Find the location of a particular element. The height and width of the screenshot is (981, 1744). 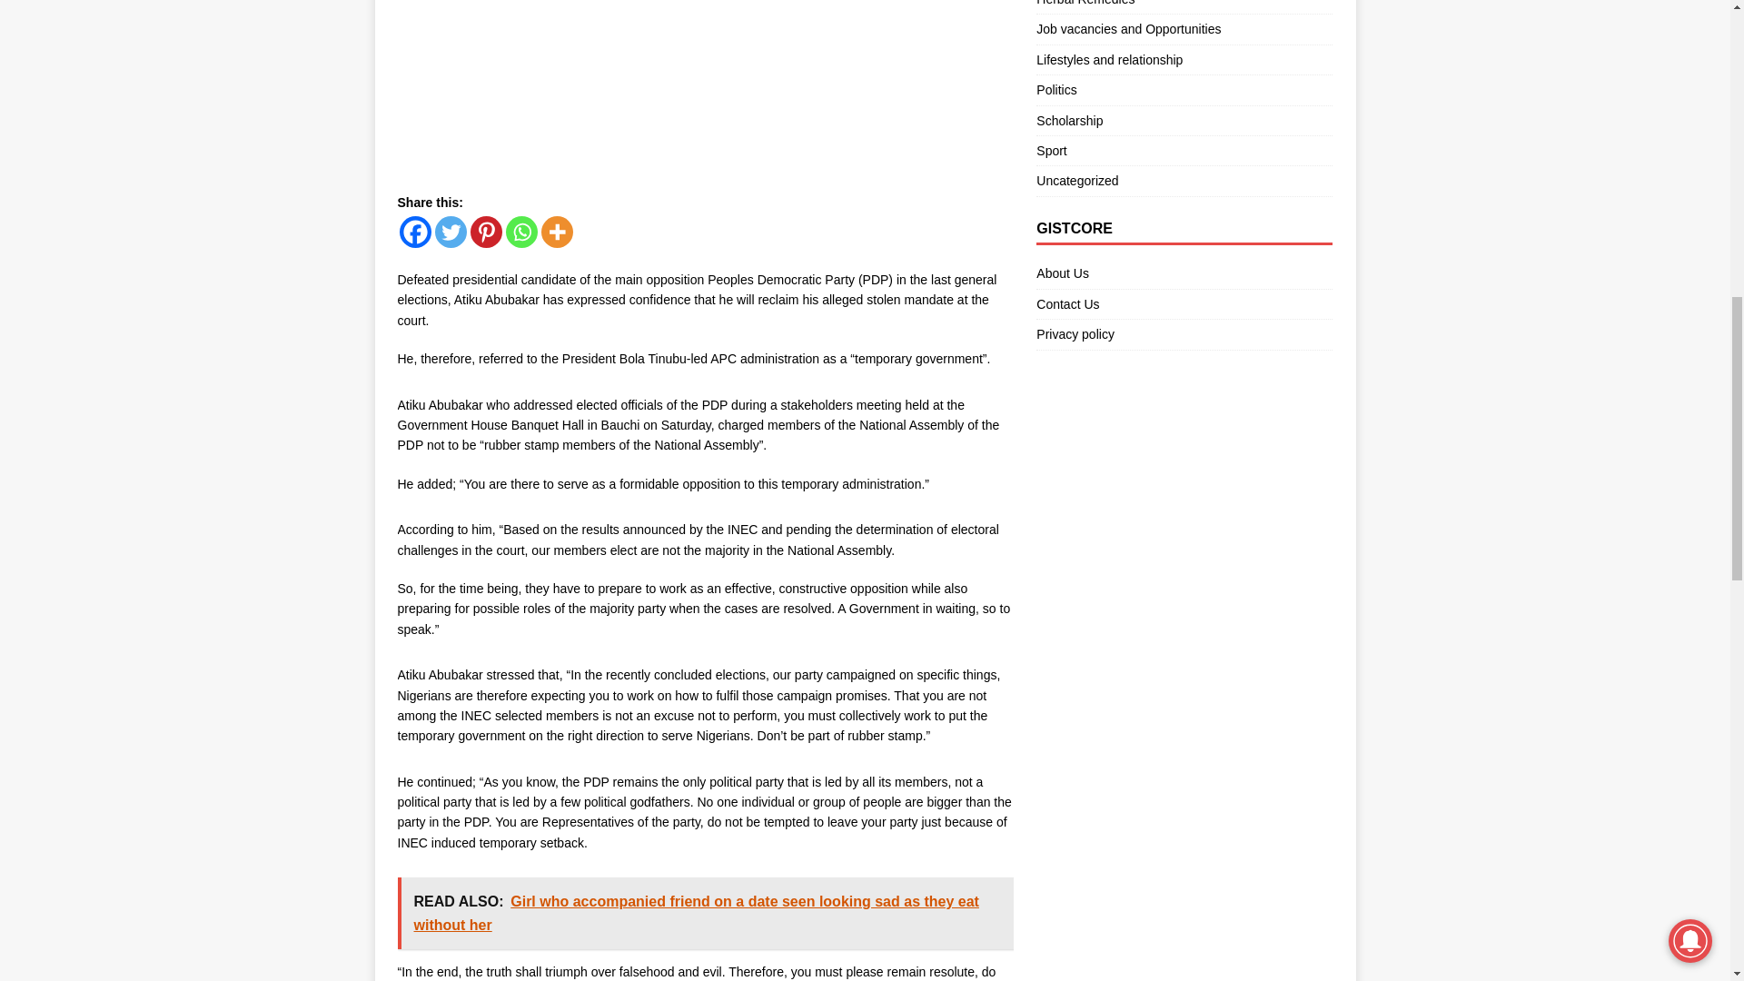

Twitter is located at coordinates (450, 232).